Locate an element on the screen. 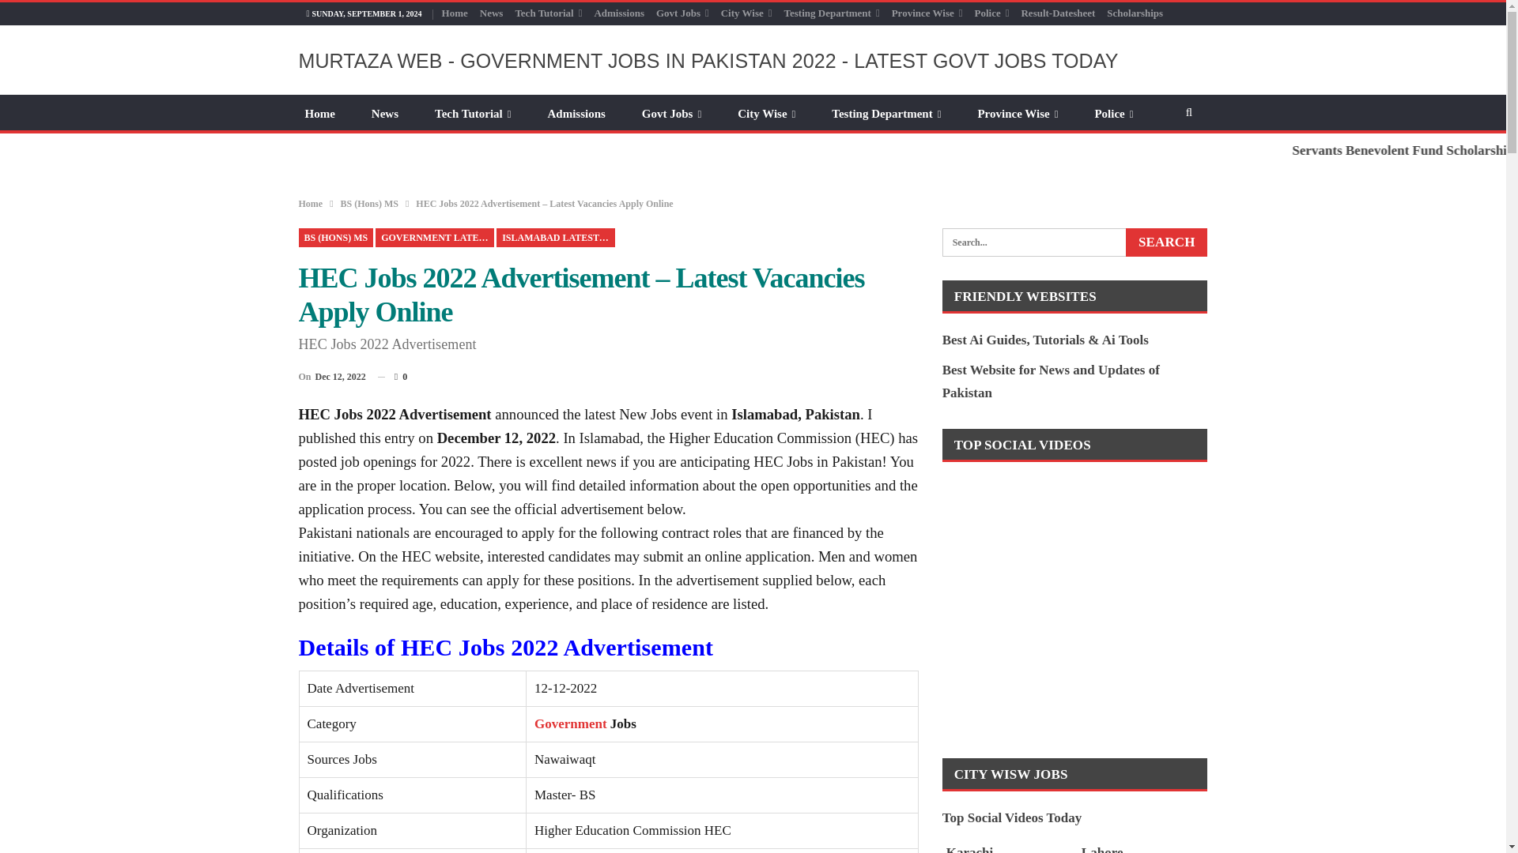  Govt Jobs is located at coordinates (682, 13).